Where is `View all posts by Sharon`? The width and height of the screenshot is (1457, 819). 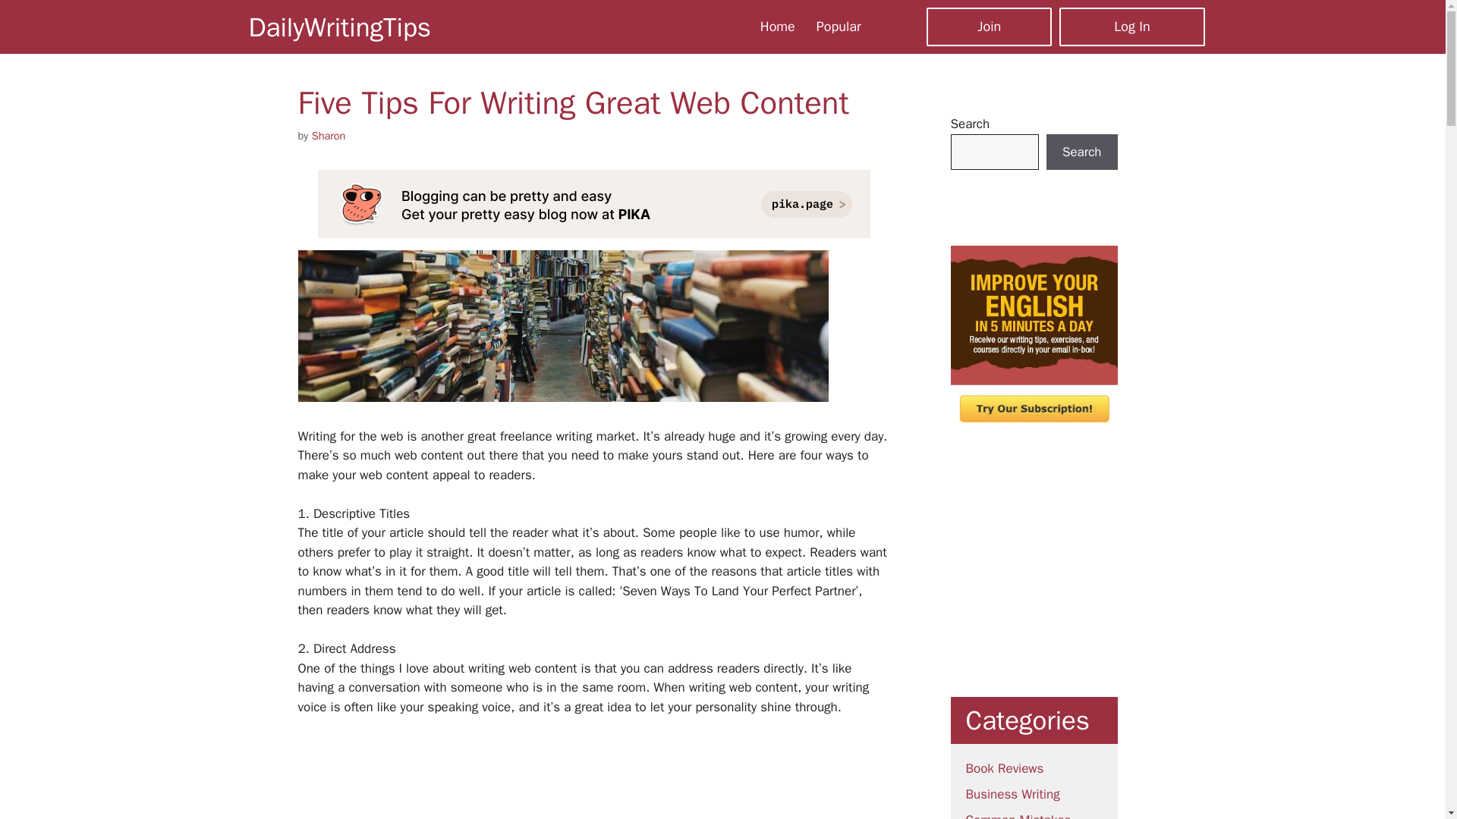 View all posts by Sharon is located at coordinates (329, 135).